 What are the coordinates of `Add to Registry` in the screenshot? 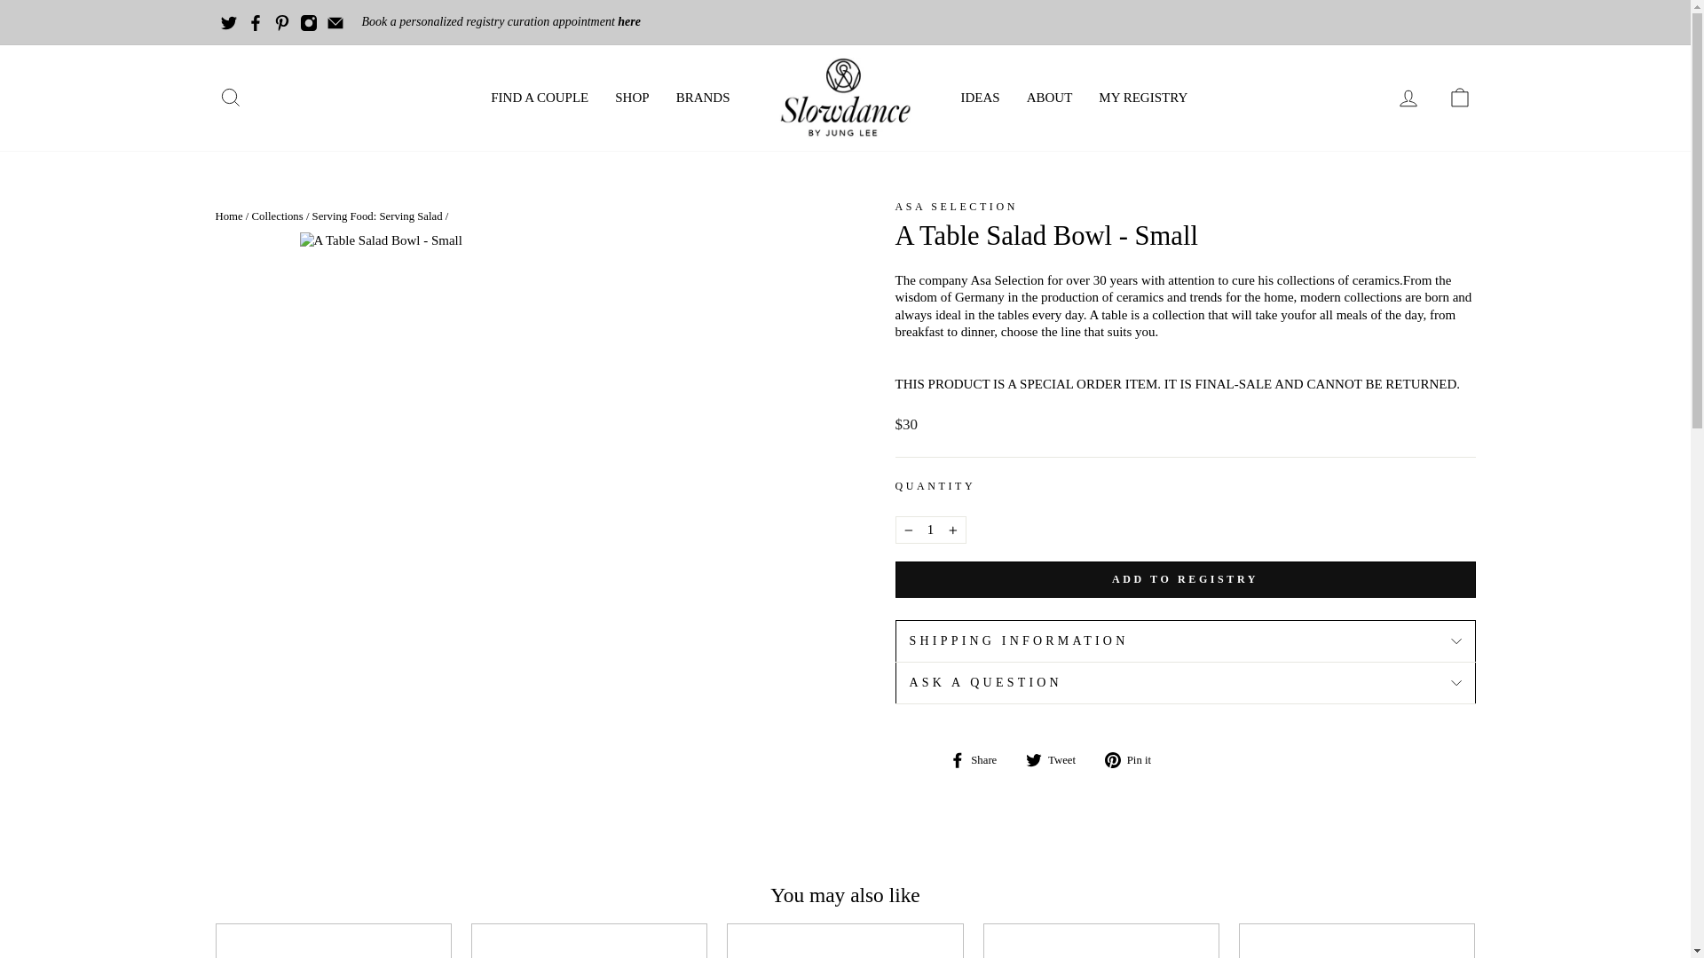 It's located at (1185, 578).